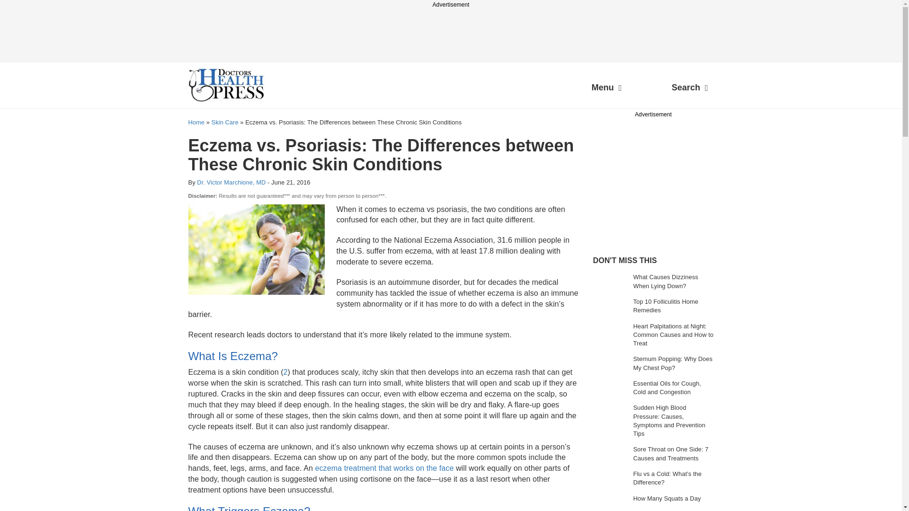 Image resolution: width=909 pixels, height=511 pixels. I want to click on Posts by Dr. Victor Marchione, MD, so click(231, 183).